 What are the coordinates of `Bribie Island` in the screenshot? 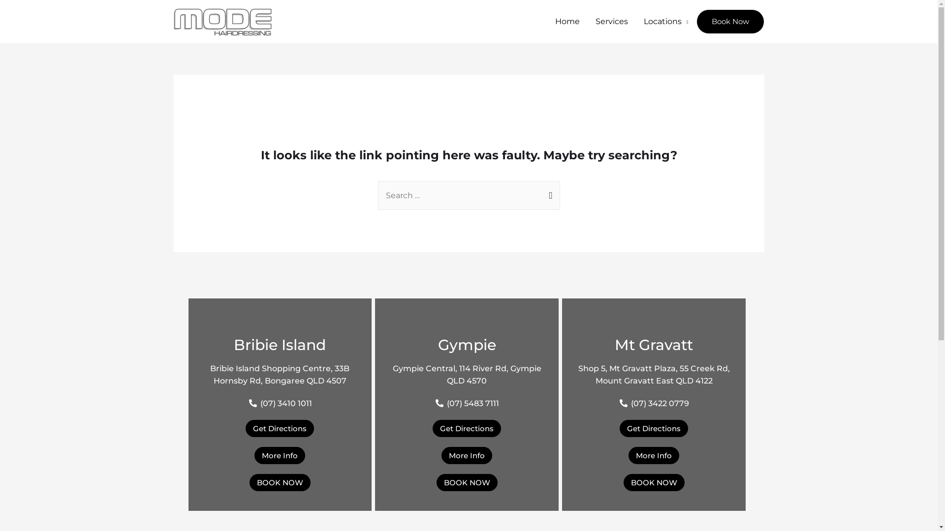 It's located at (280, 345).